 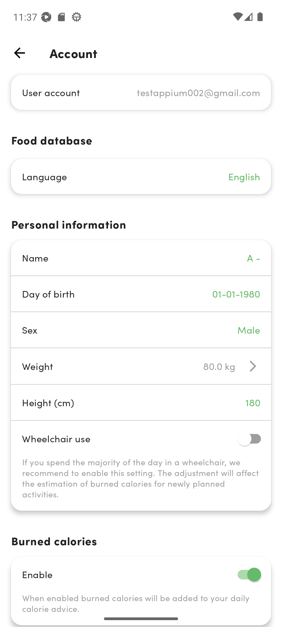 What do you see at coordinates (141, 92) in the screenshot?
I see `User account testappium002@gmail.com` at bounding box center [141, 92].